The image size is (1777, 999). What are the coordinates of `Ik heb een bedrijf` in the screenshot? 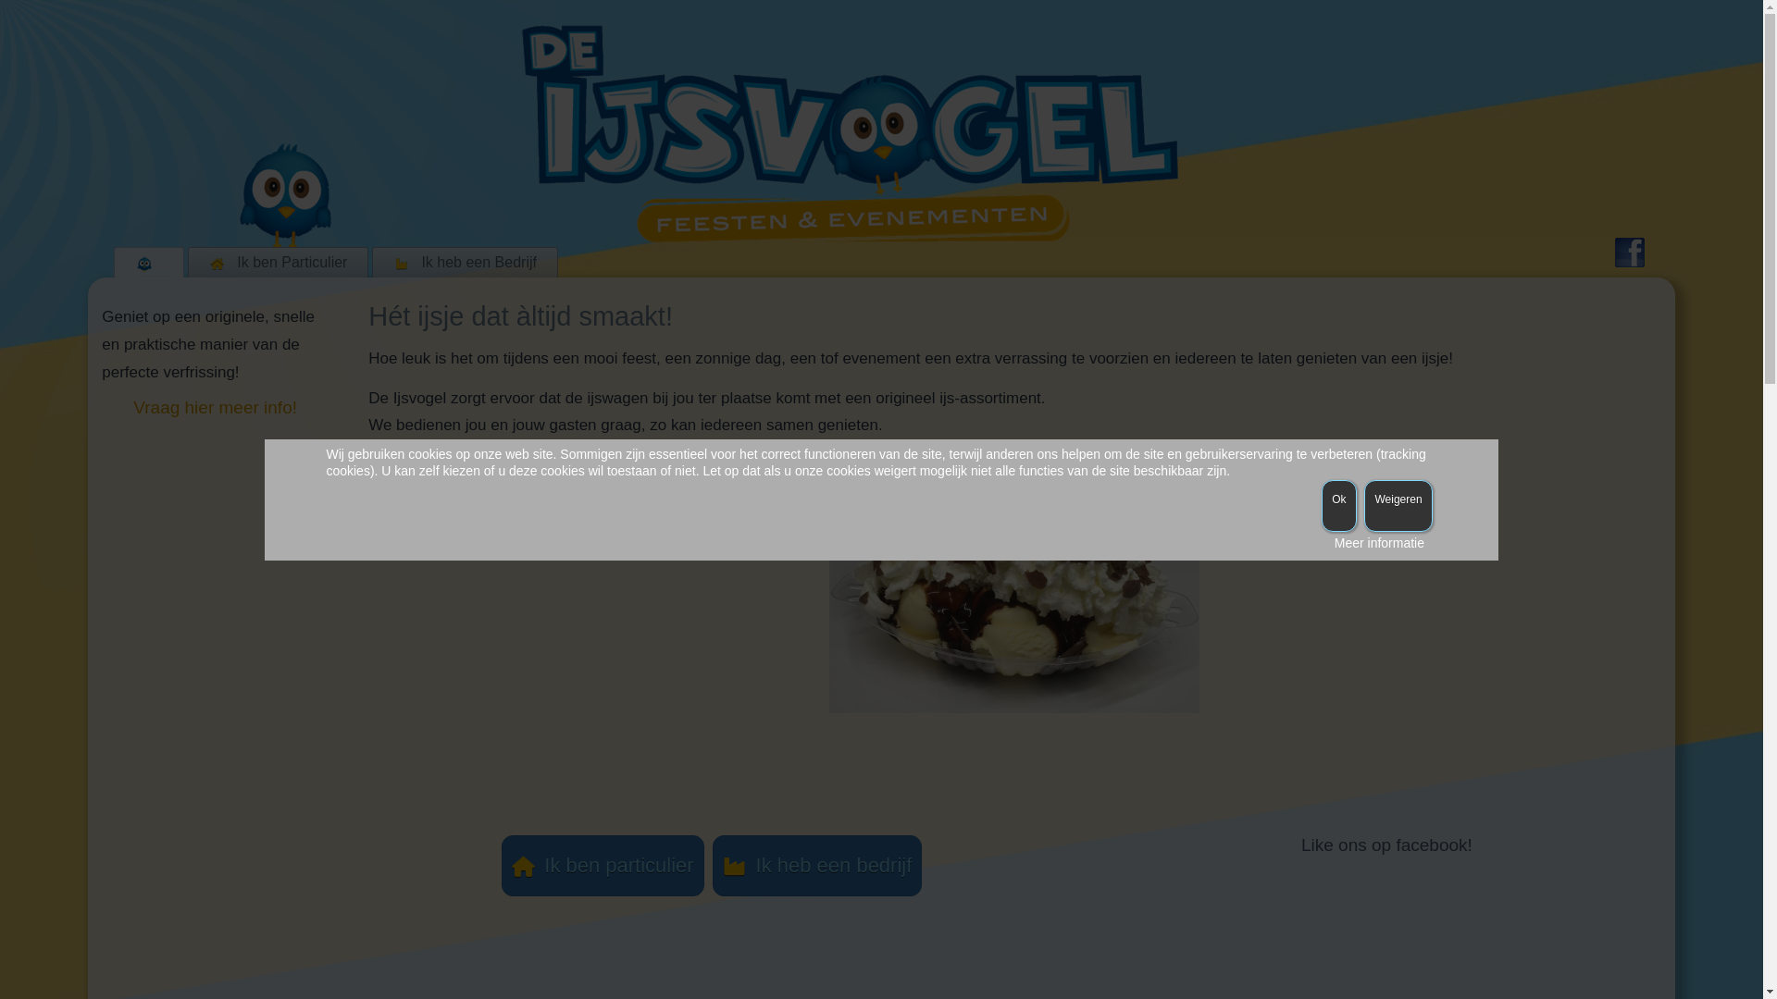 It's located at (817, 866).